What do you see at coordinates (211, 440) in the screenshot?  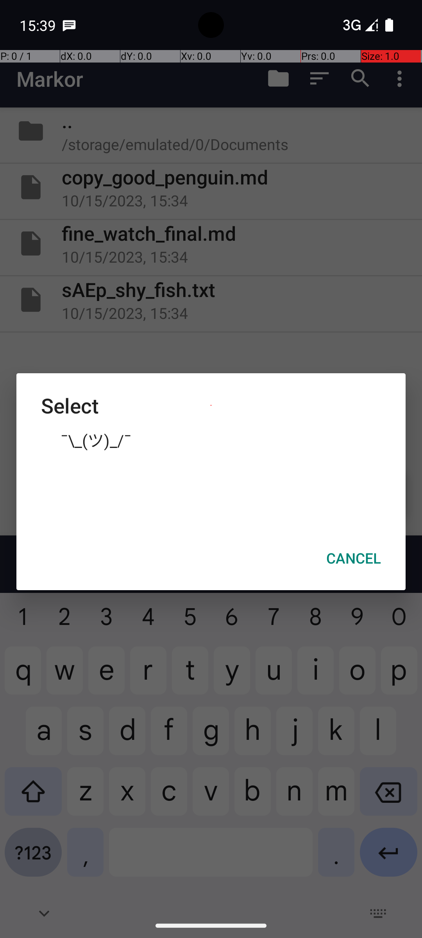 I see `     ¯\_(ツ)_/¯     ` at bounding box center [211, 440].